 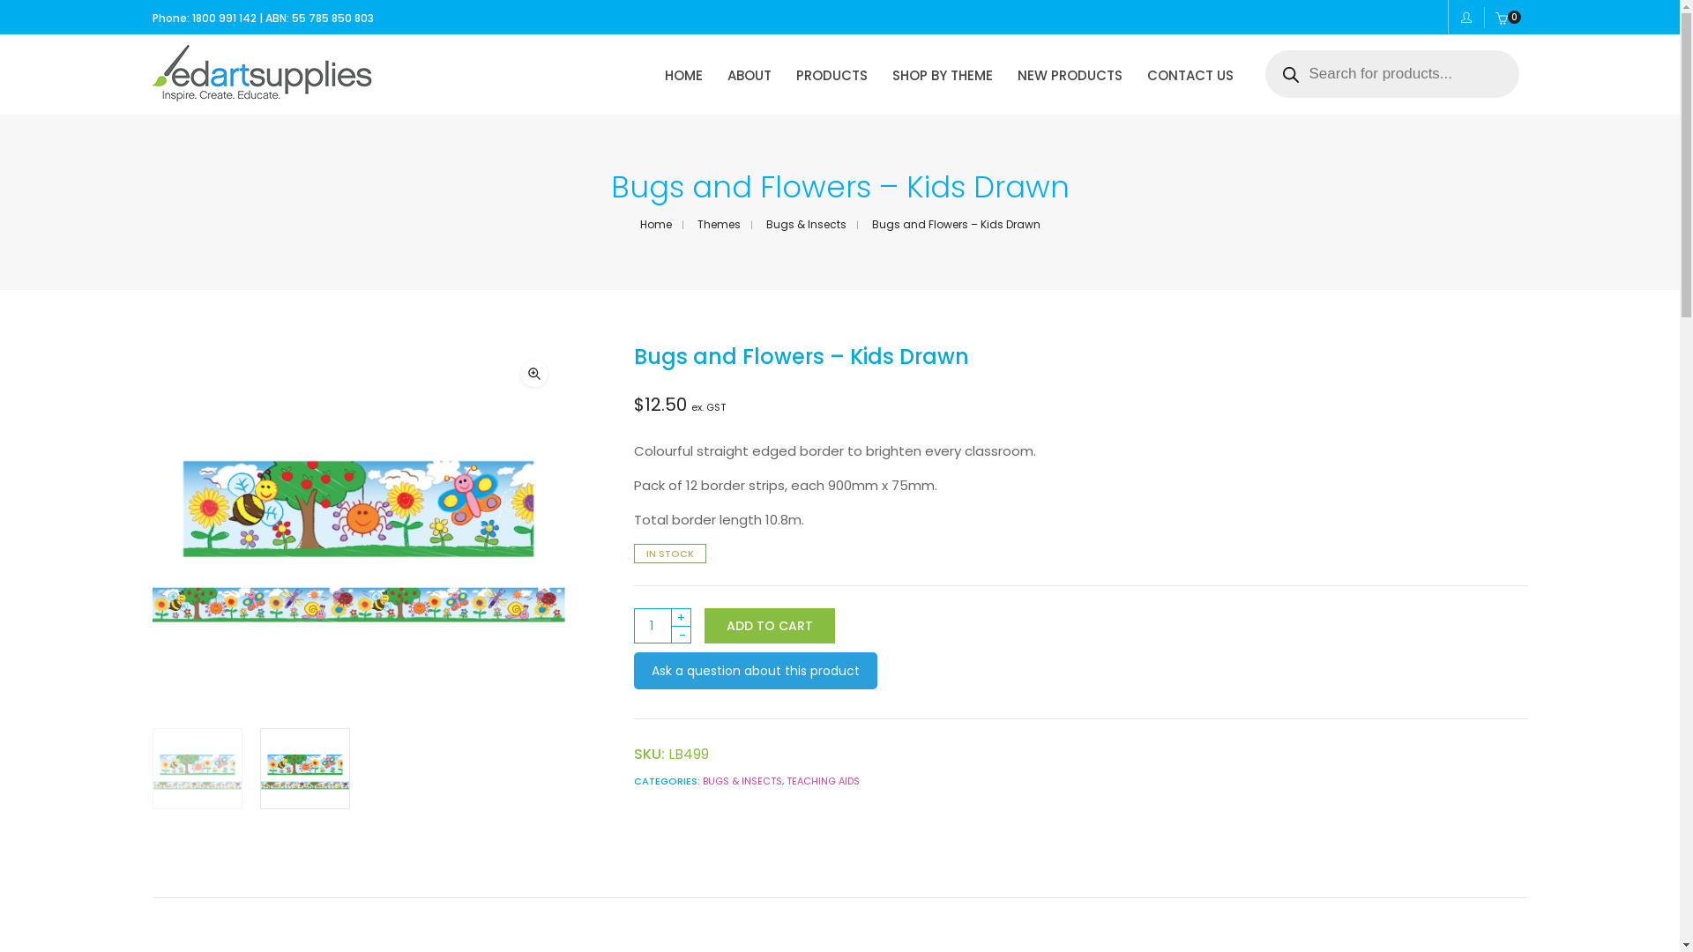 I want to click on SHOP BY THEME, so click(x=943, y=76).